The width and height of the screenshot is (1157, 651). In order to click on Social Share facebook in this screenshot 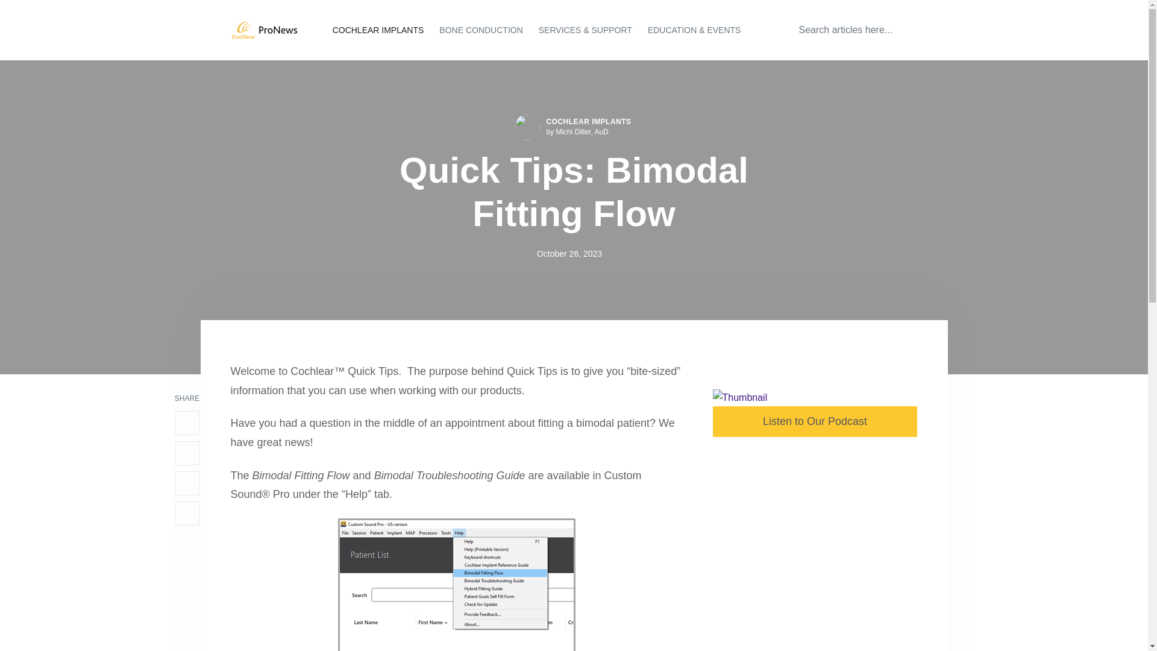, I will do `click(187, 423)`.